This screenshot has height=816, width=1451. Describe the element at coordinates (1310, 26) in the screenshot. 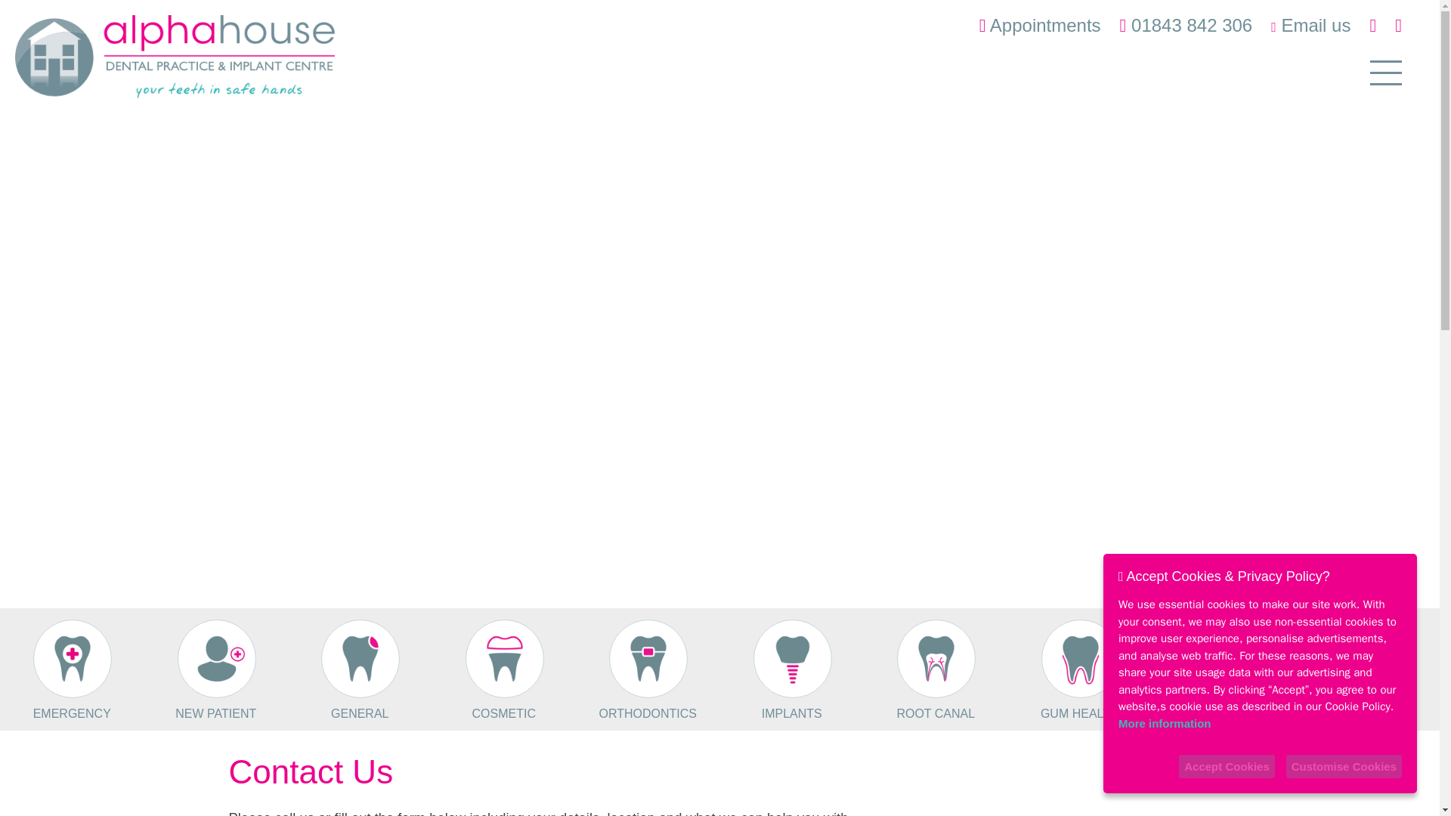

I see `Email us` at that location.